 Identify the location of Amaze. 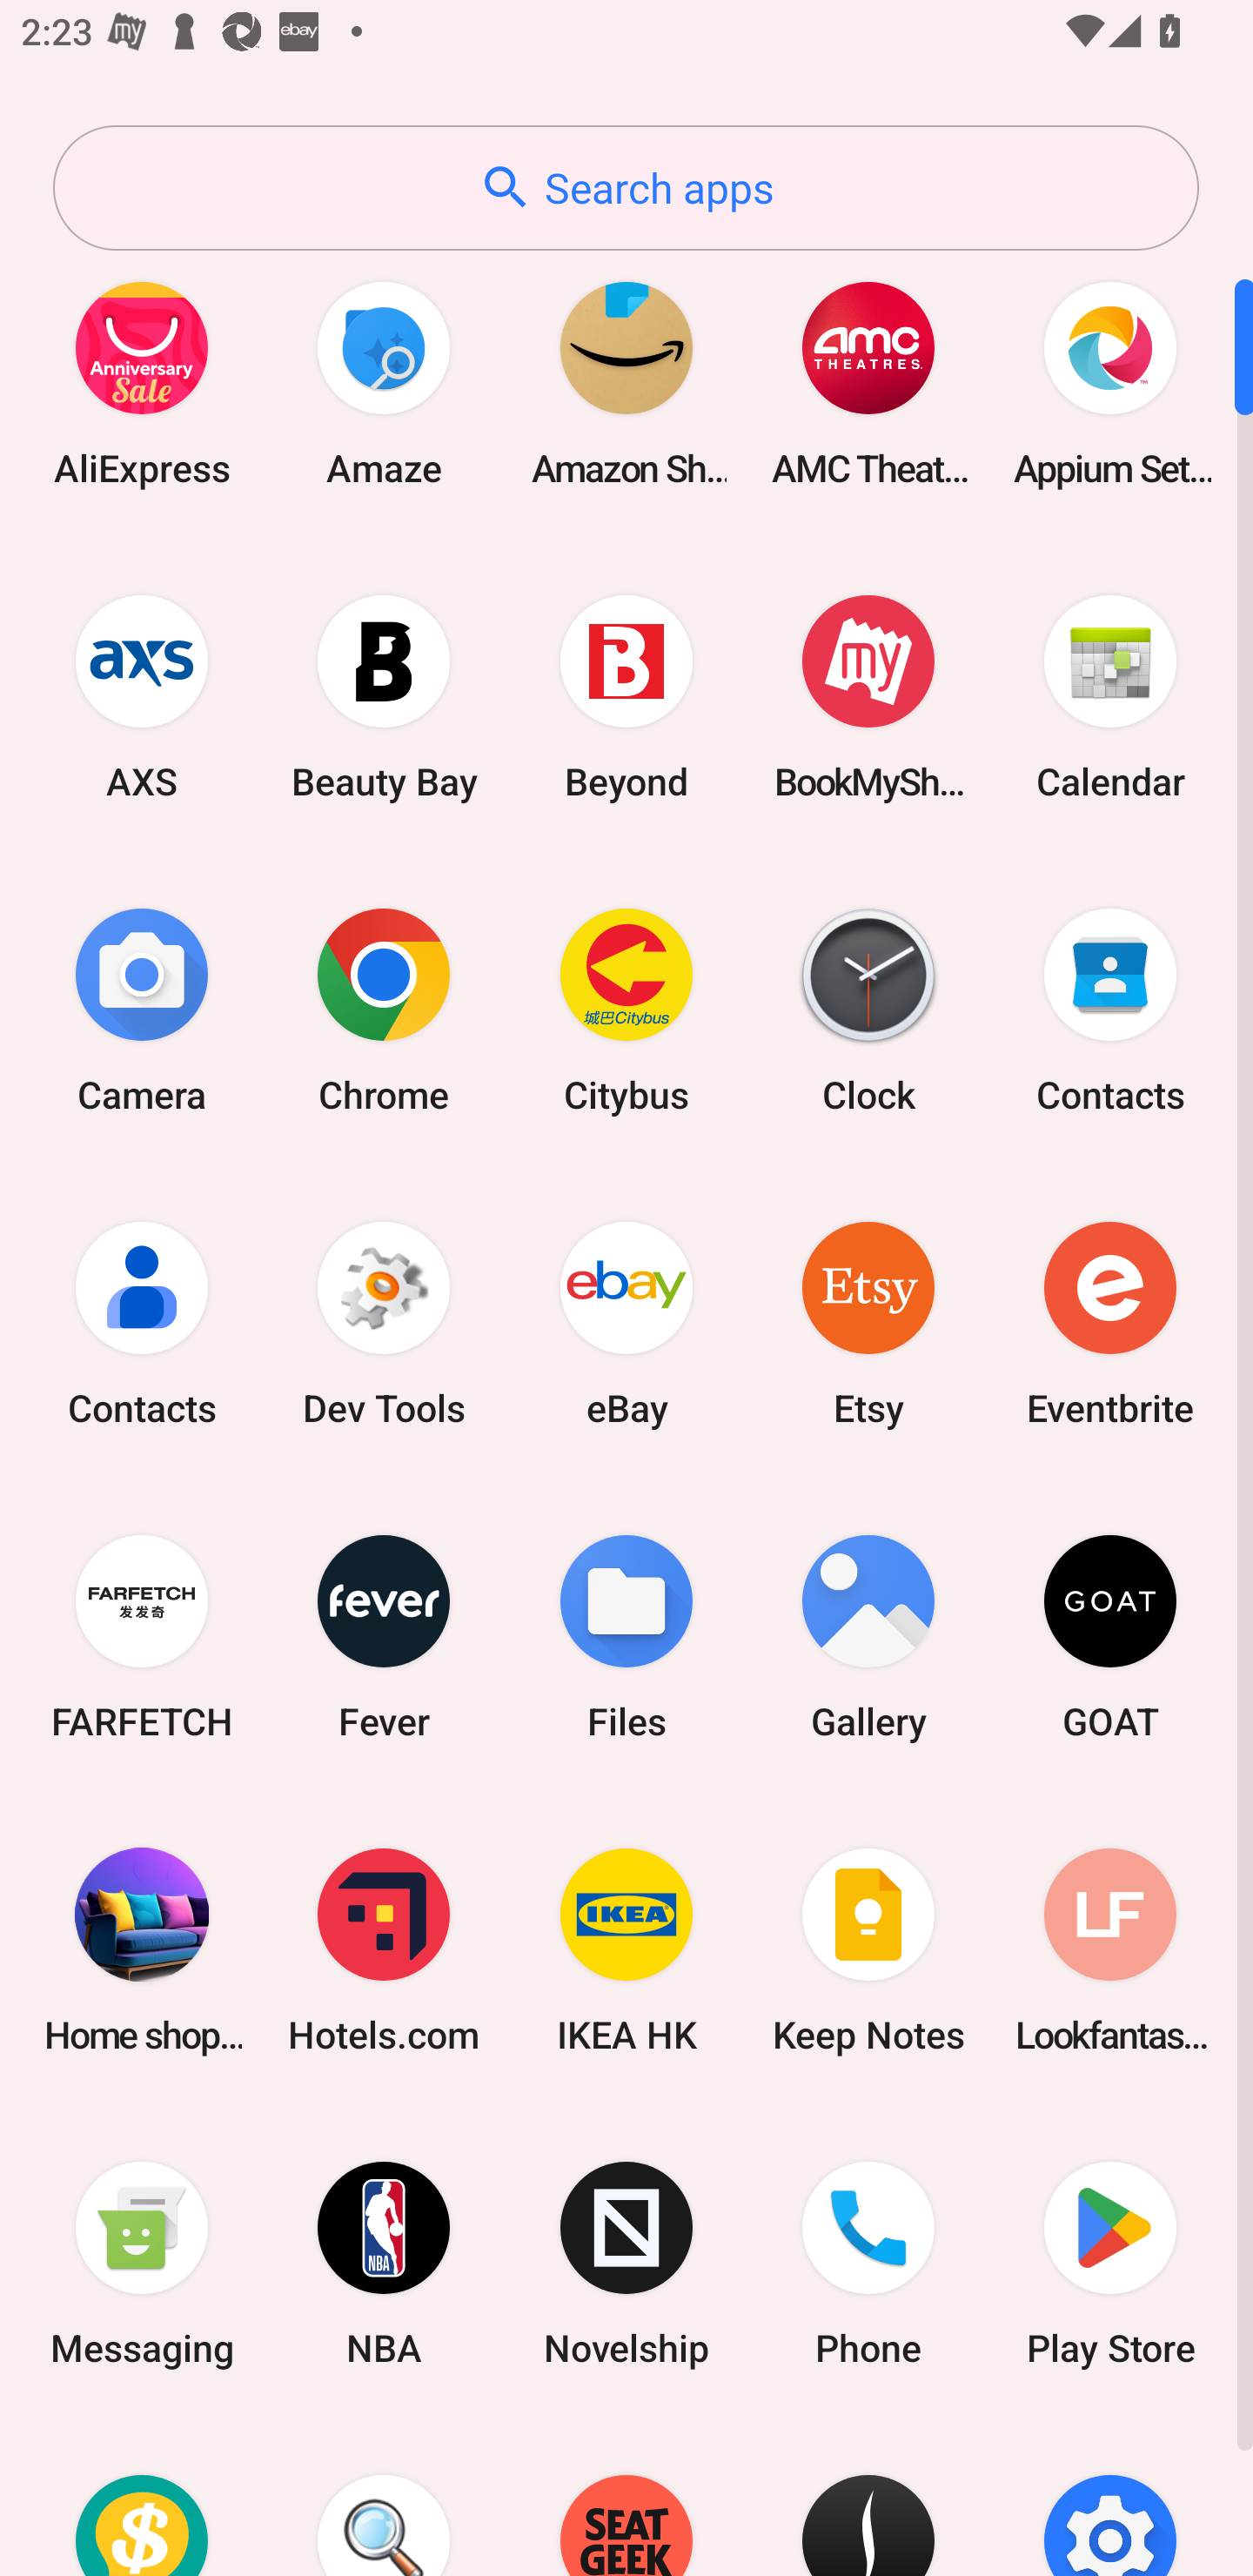
(384, 383).